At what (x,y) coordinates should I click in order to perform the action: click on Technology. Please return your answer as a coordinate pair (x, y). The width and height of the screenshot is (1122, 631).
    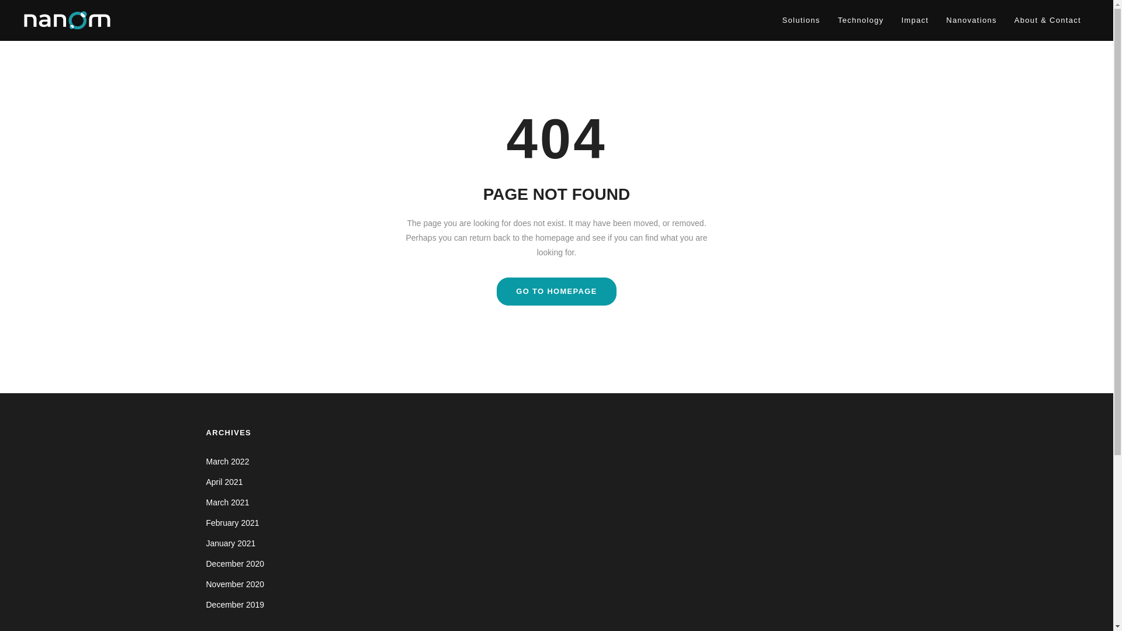
    Looking at the image, I should click on (861, 20).